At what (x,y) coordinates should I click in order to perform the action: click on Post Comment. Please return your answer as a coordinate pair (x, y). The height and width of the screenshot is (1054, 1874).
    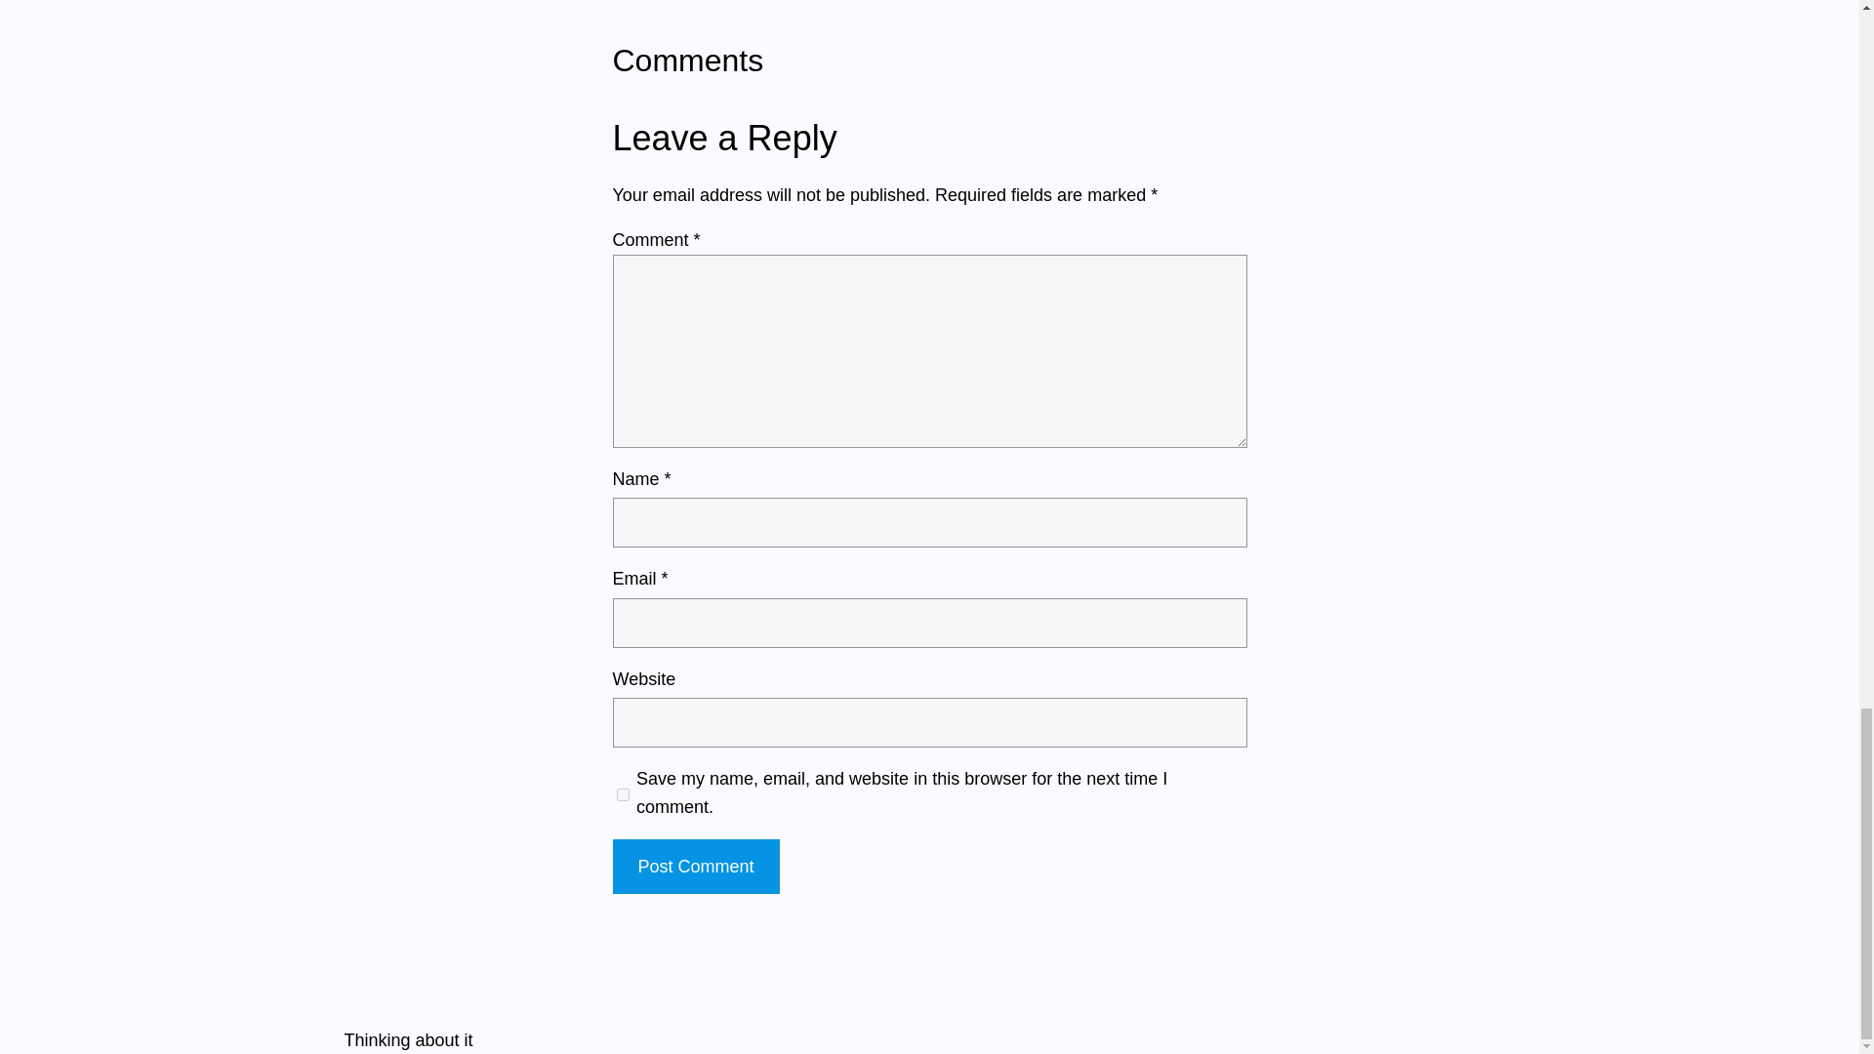
    Looking at the image, I should click on (695, 867).